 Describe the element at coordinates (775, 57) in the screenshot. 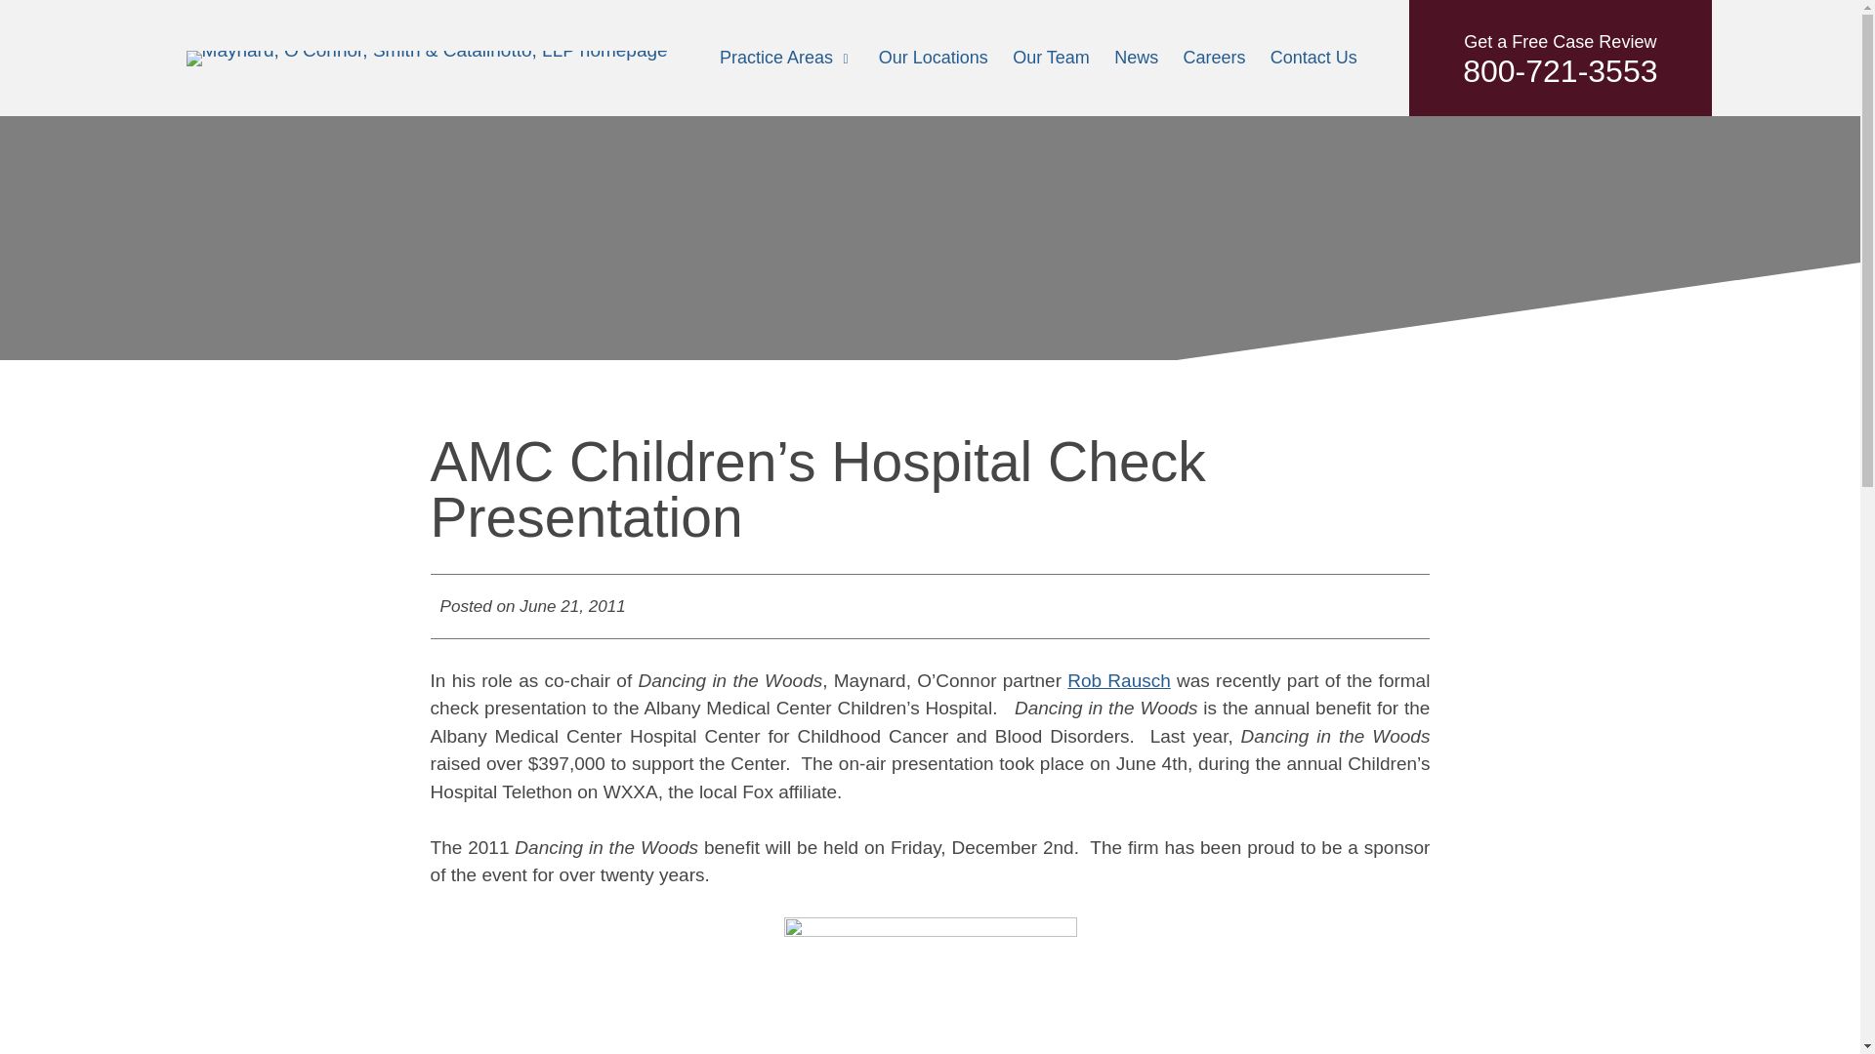

I see `Practice Areas` at that location.